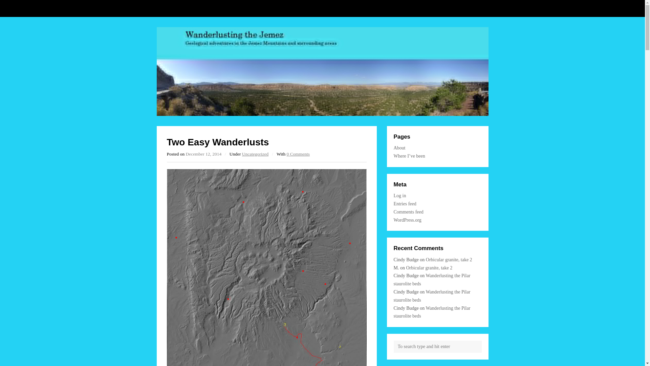 Image resolution: width=650 pixels, height=366 pixels. I want to click on Uncategorized, so click(255, 154).